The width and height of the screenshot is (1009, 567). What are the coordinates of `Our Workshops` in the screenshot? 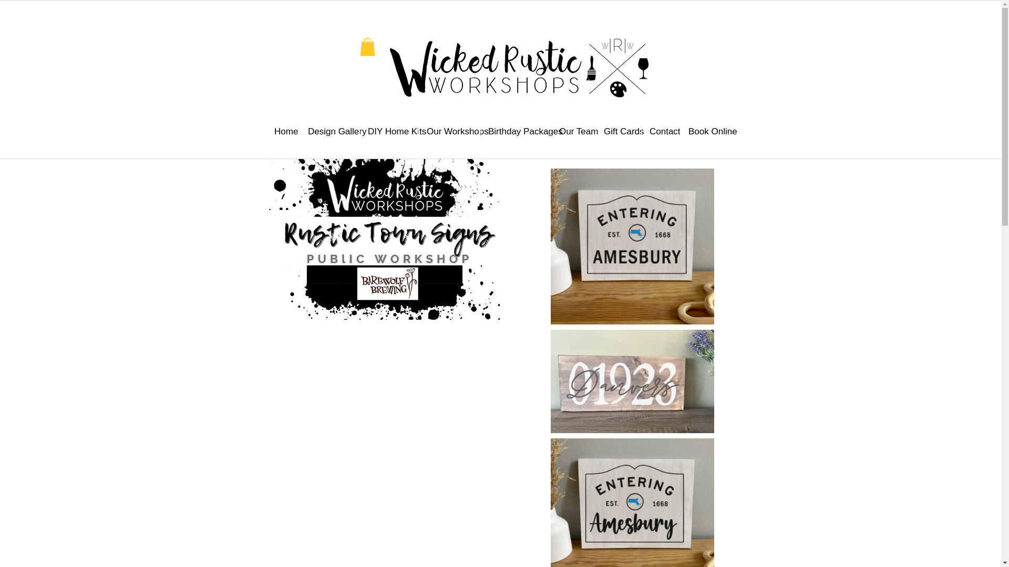 It's located at (449, 131).